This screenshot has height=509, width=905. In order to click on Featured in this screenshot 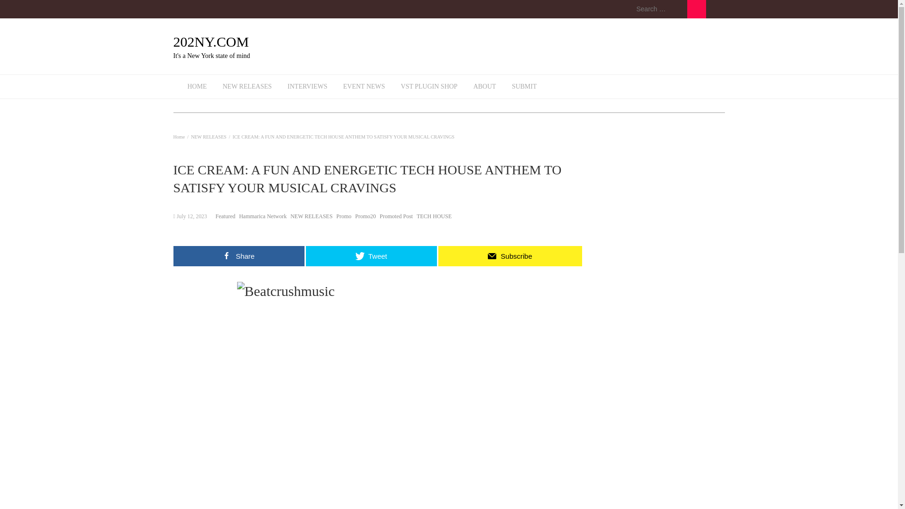, I will do `click(225, 216)`.